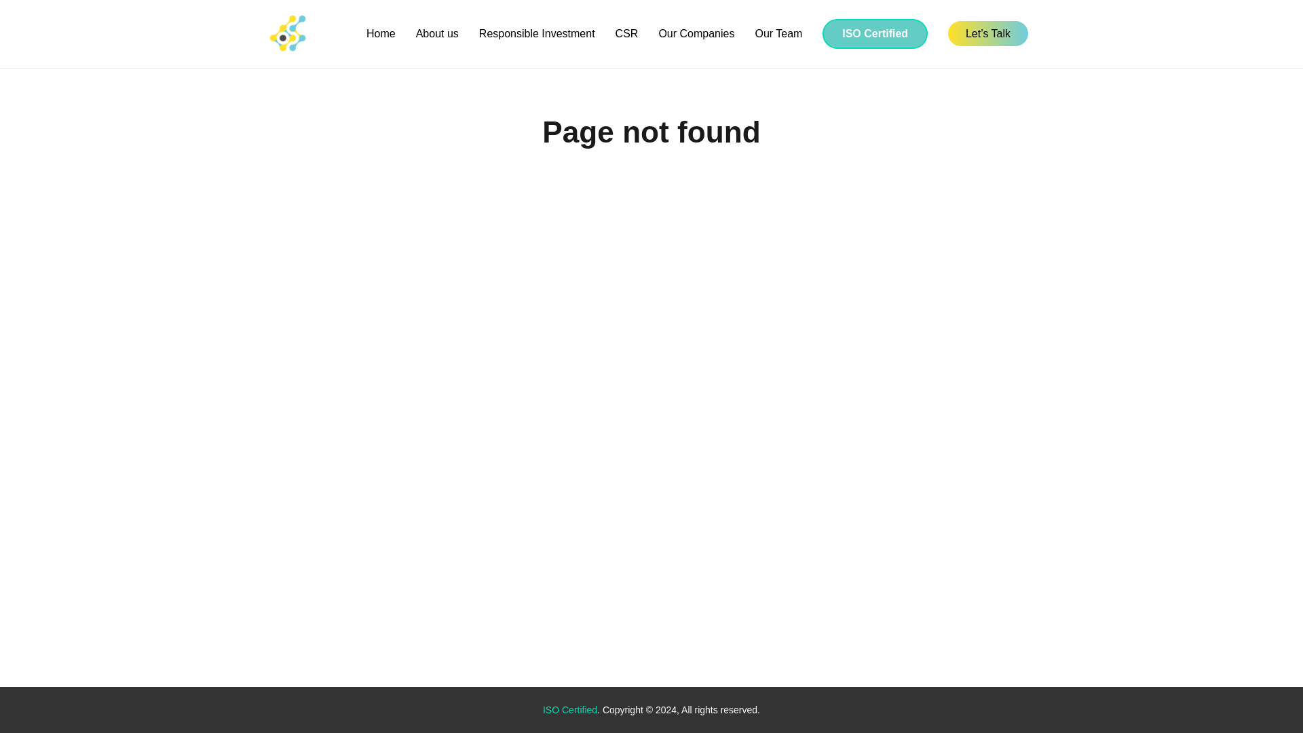 The image size is (1303, 733). What do you see at coordinates (570, 710) in the screenshot?
I see `ISO Certified` at bounding box center [570, 710].